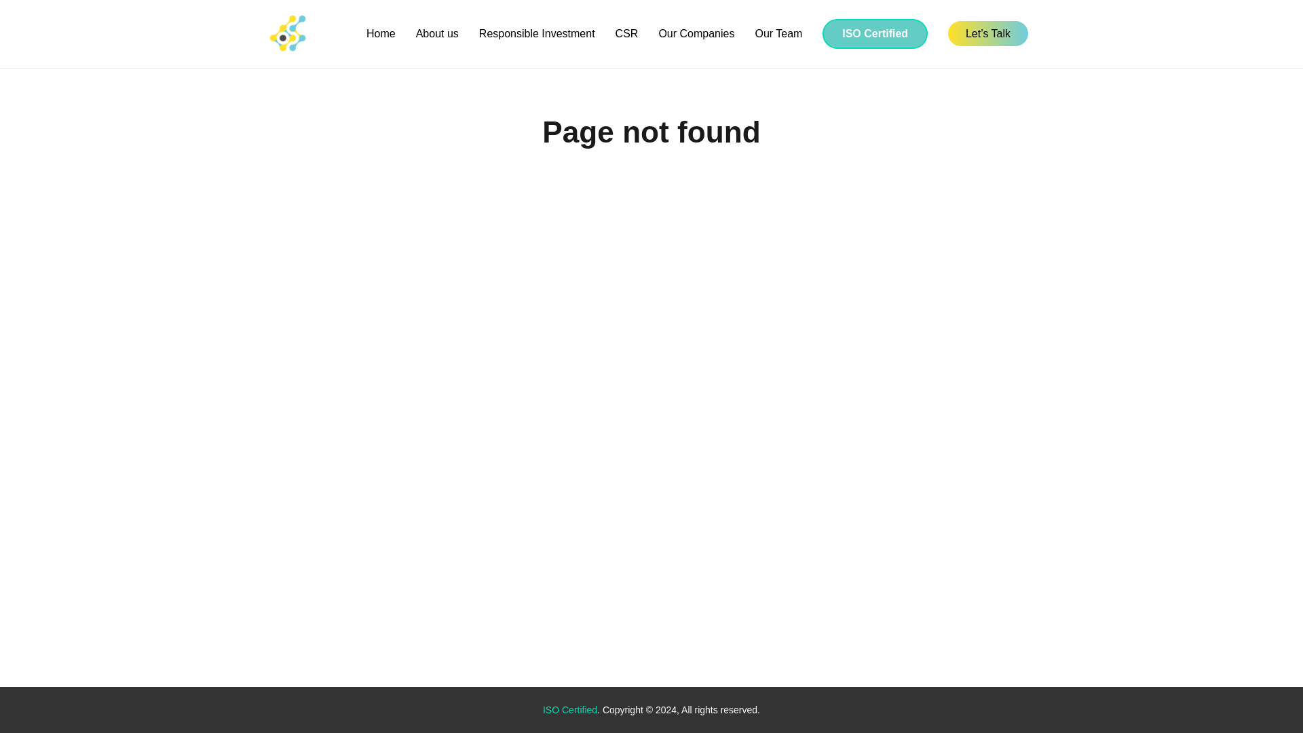 The image size is (1303, 733). What do you see at coordinates (570, 710) in the screenshot?
I see `ISO Certified` at bounding box center [570, 710].